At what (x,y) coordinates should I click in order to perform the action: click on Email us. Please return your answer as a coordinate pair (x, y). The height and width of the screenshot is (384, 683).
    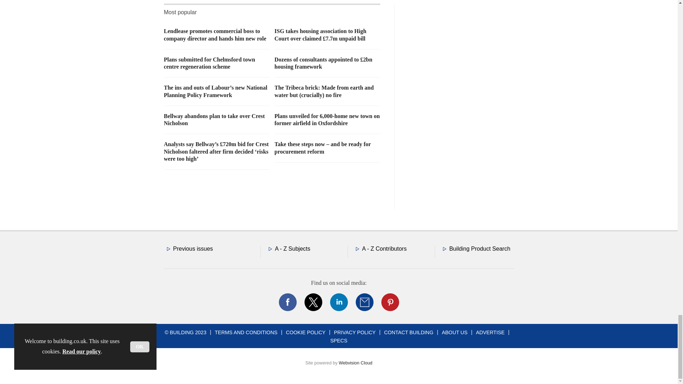
    Looking at the image, I should click on (364, 302).